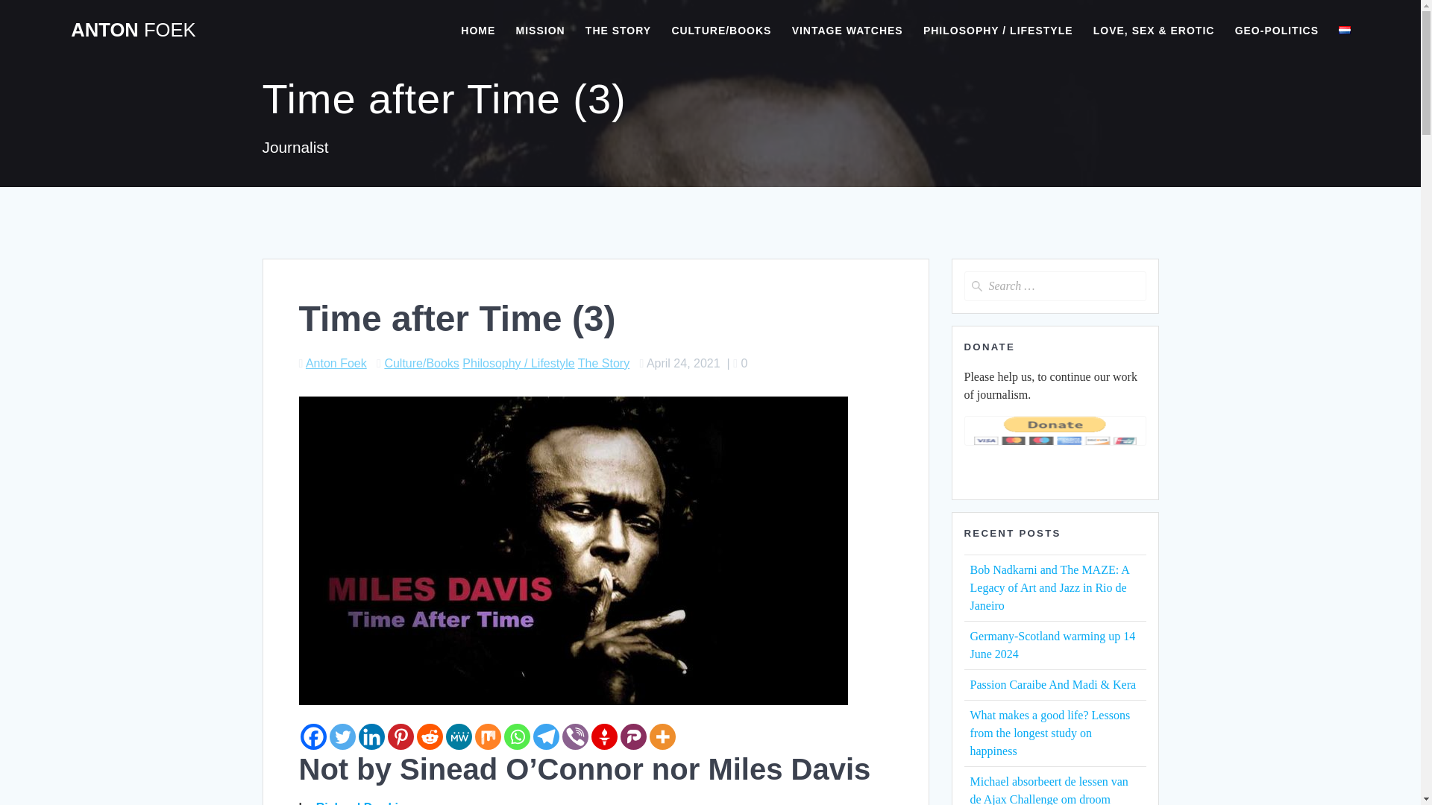 This screenshot has width=1432, height=805. Describe the element at coordinates (1277, 30) in the screenshot. I see `GEO-POLITICS` at that location.